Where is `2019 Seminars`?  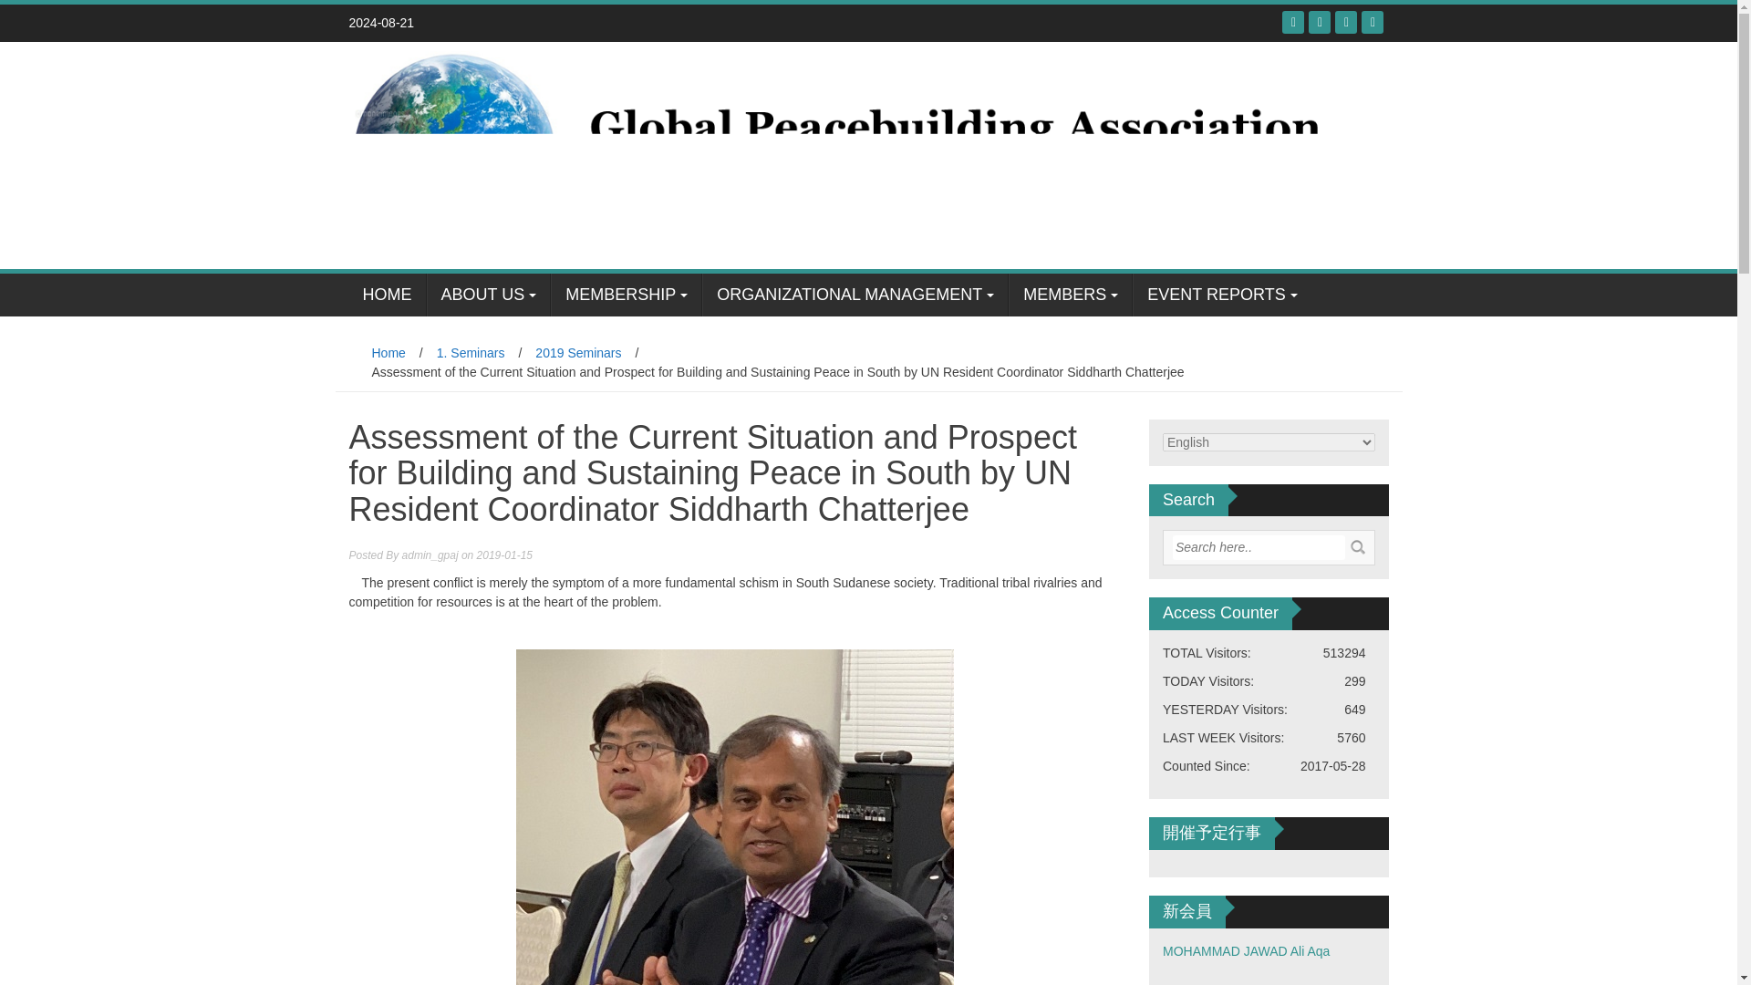
2019 Seminars is located at coordinates (578, 353).